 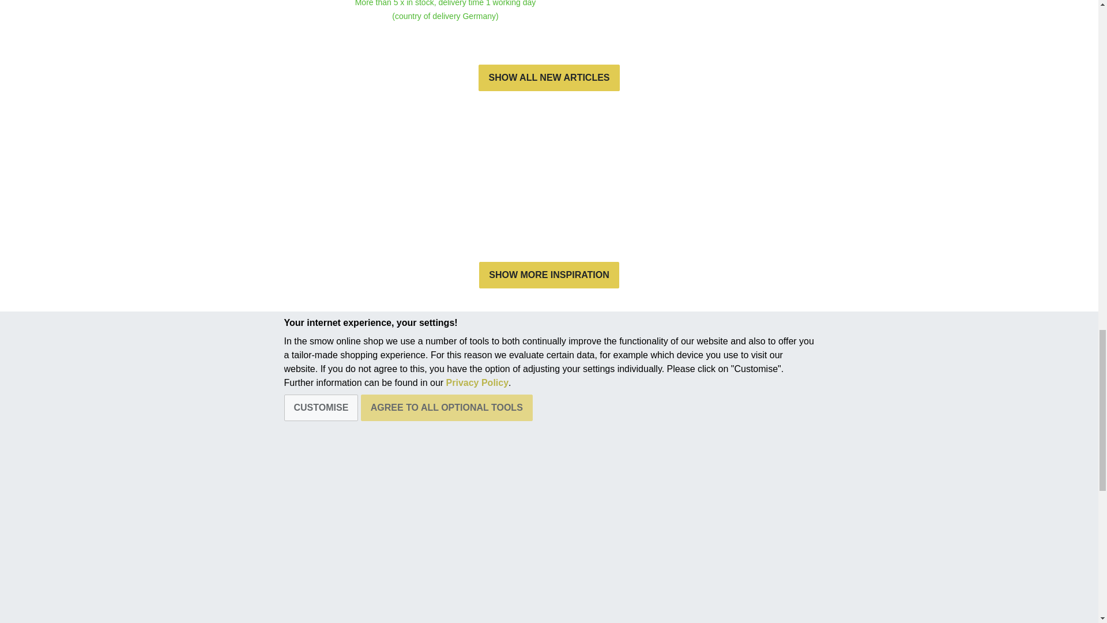 I want to click on Payment, so click(x=459, y=591).